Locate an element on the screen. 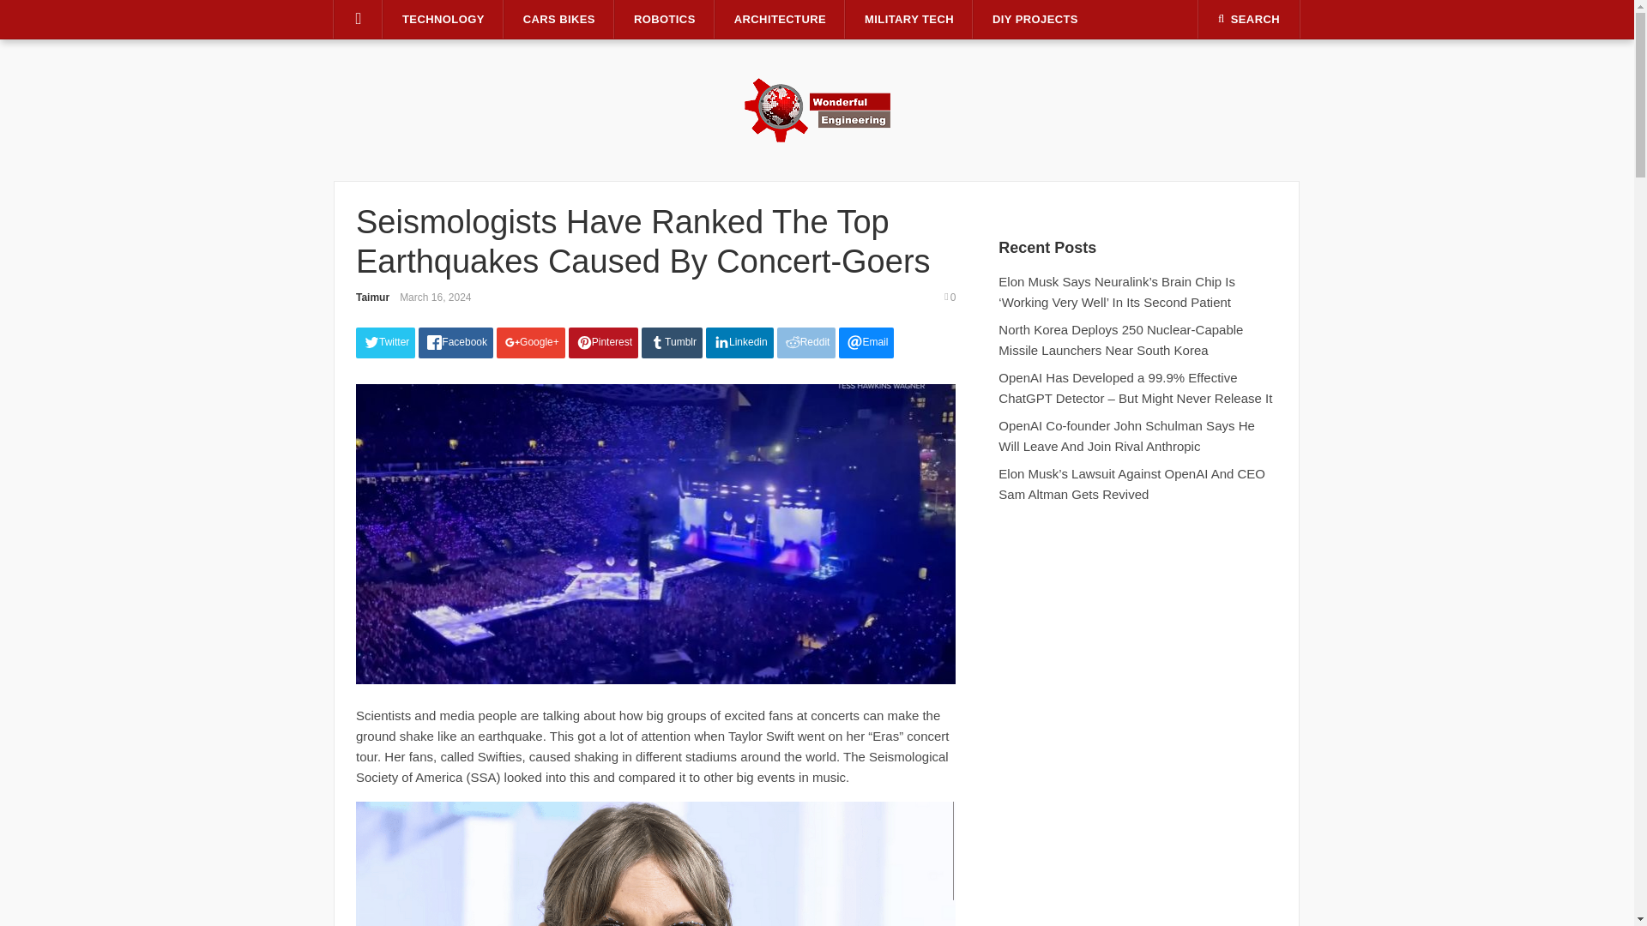 This screenshot has height=926, width=1647. Linkedin is located at coordinates (739, 343).